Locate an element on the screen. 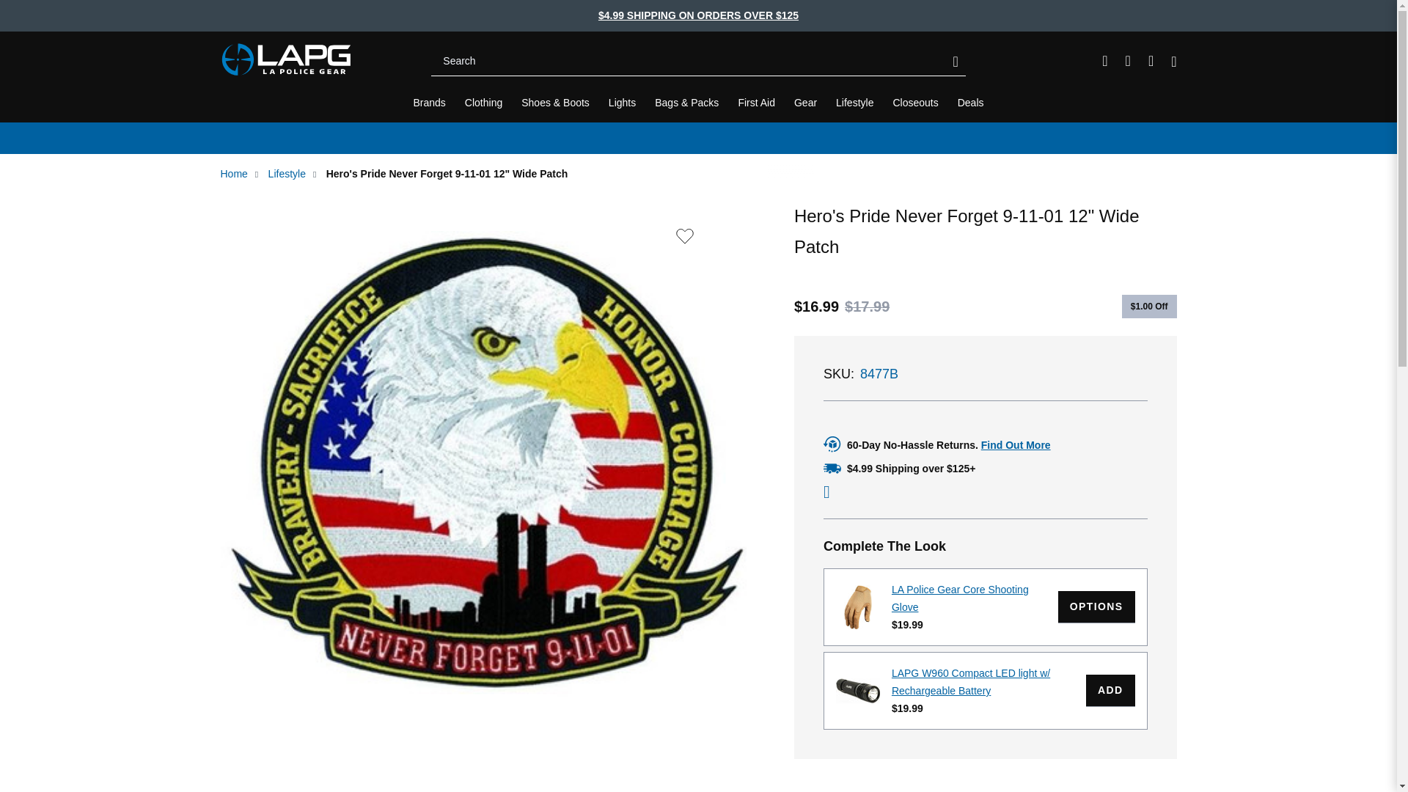 This screenshot has height=792, width=1408. Brands is located at coordinates (430, 103).